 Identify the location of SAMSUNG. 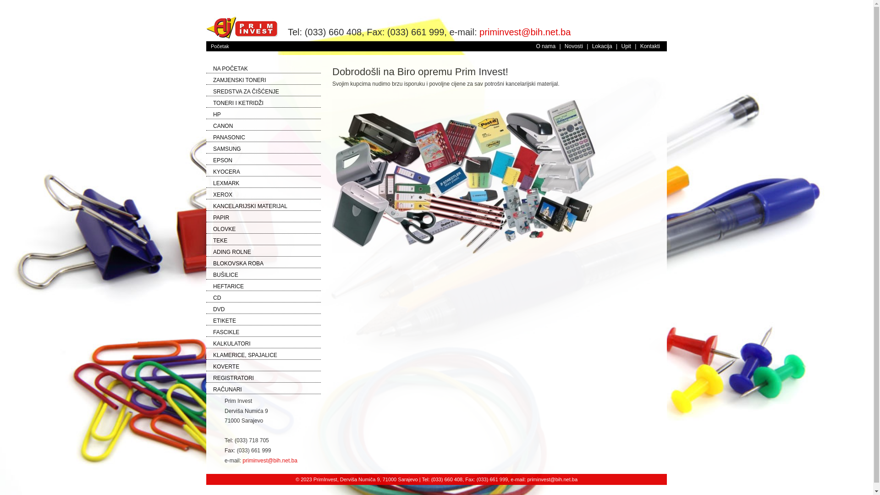
(227, 149).